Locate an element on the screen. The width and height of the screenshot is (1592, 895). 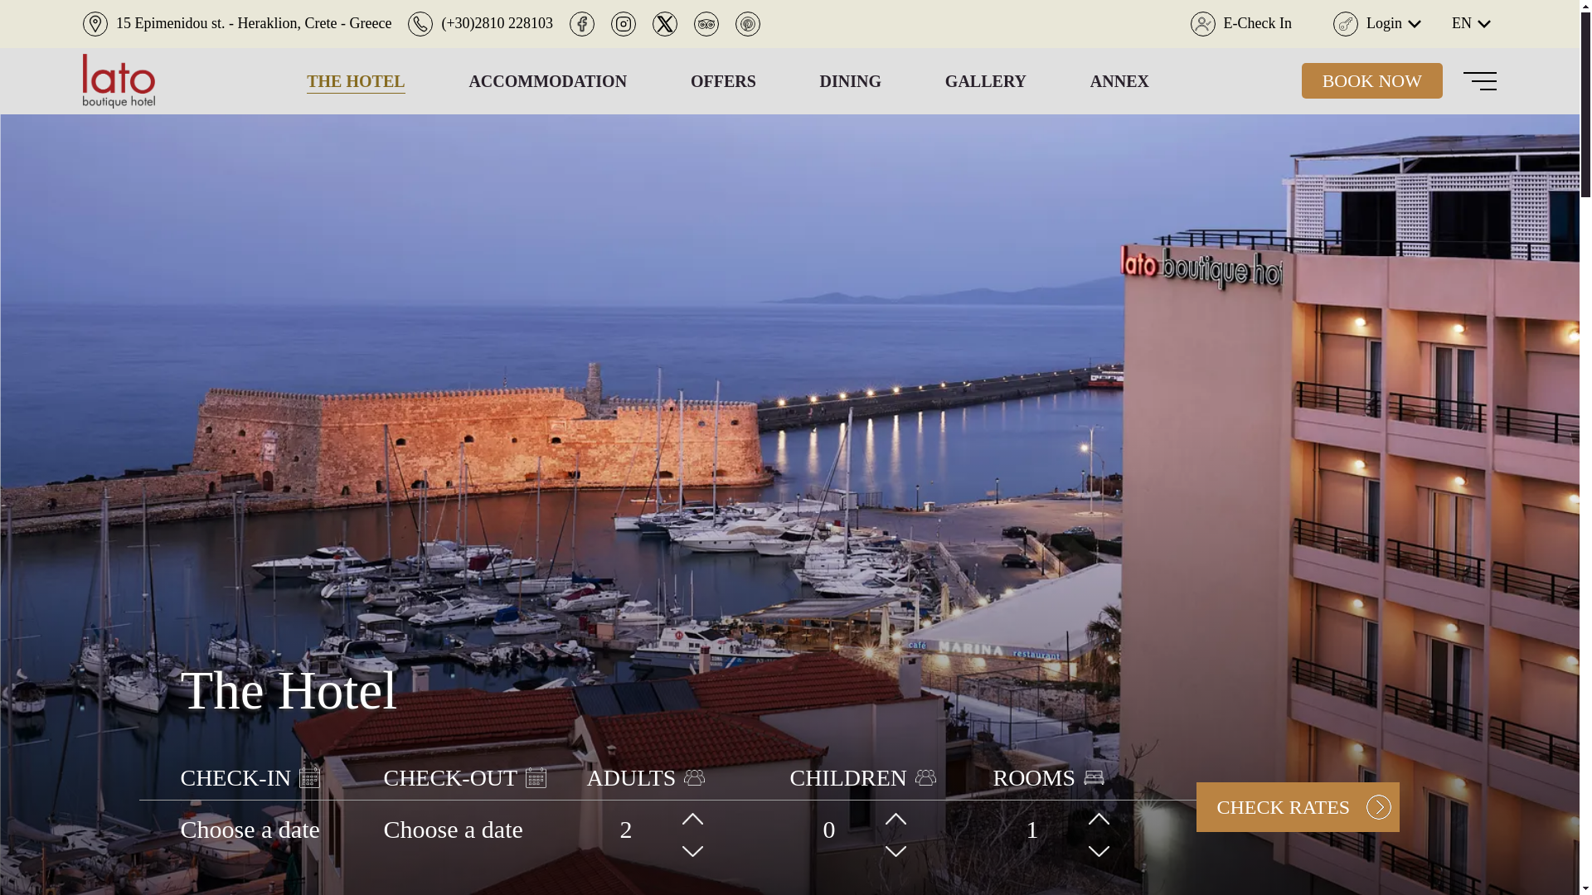
EN is located at coordinates (1474, 24).